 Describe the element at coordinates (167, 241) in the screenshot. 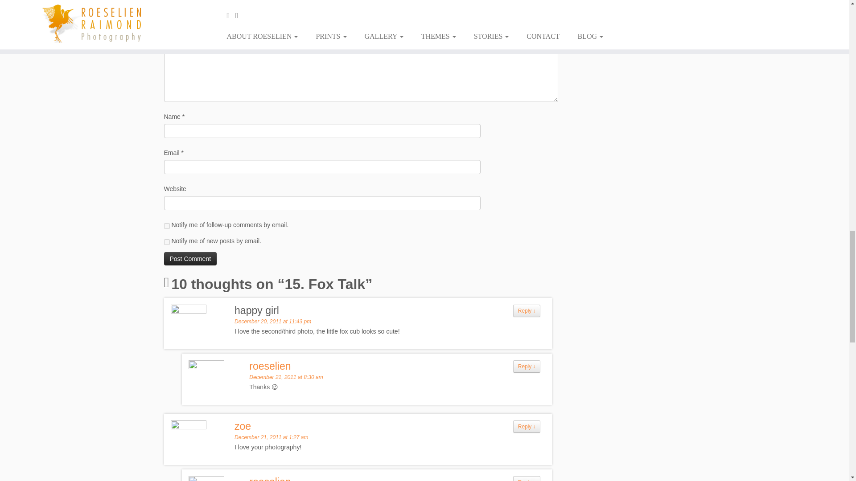

I see `subscribe` at that location.